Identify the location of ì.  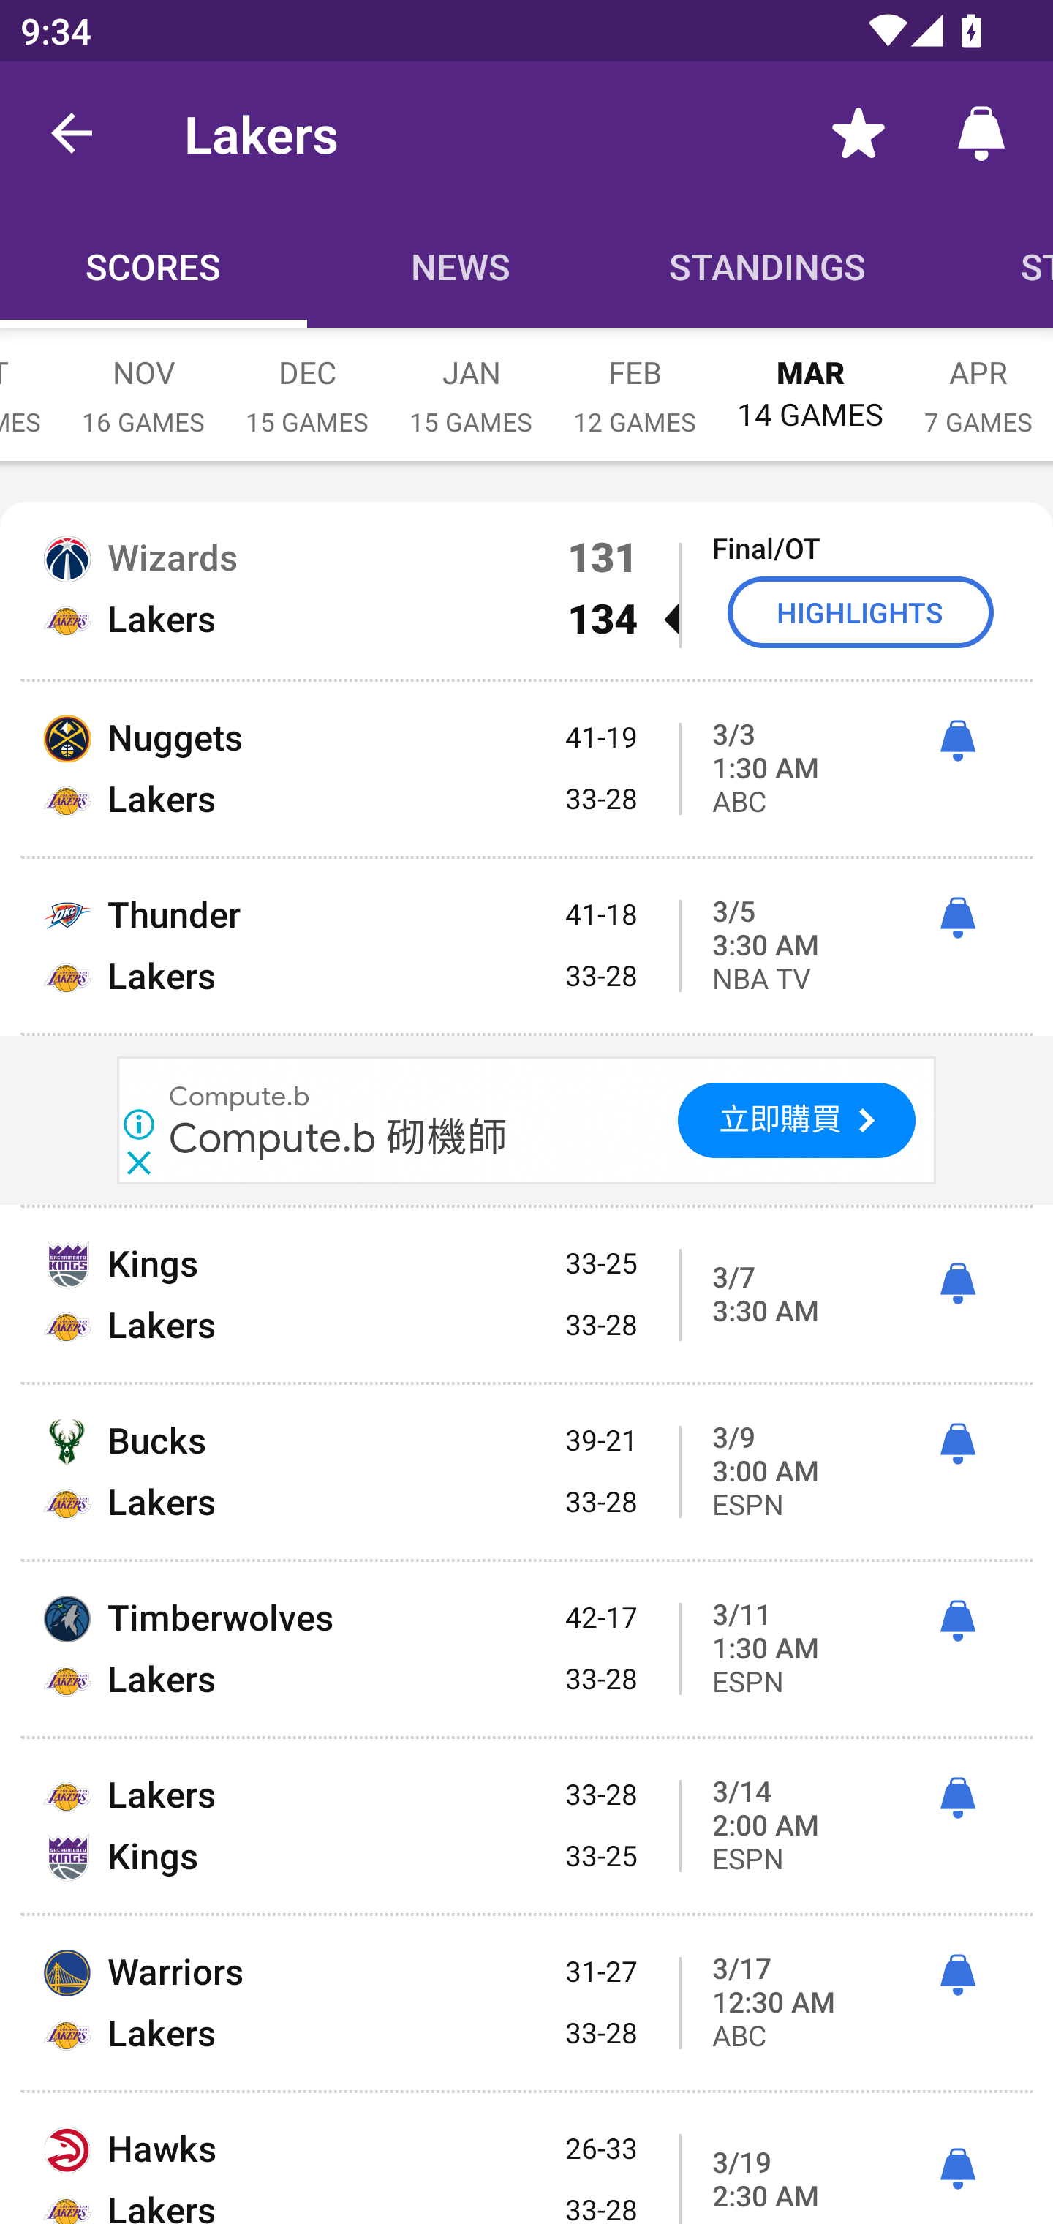
(957, 1621).